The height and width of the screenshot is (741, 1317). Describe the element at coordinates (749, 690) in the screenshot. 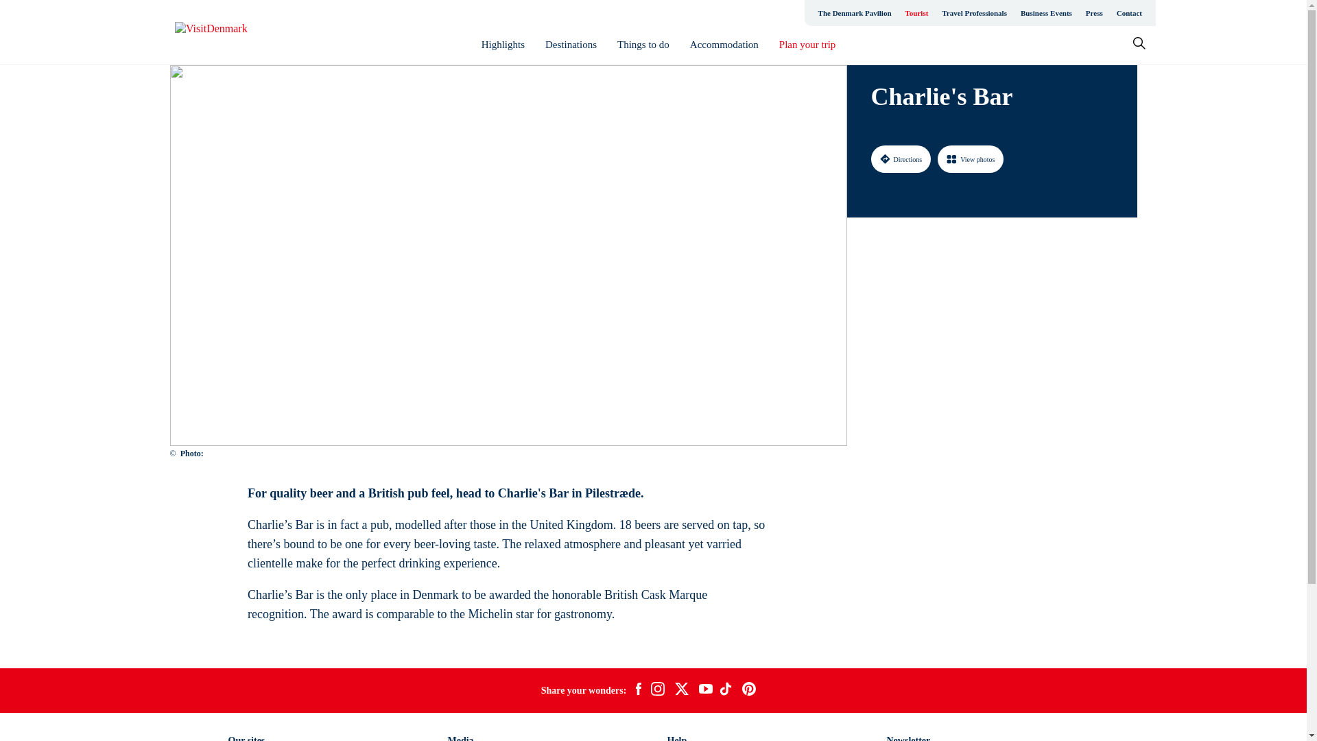

I see `pinterest` at that location.